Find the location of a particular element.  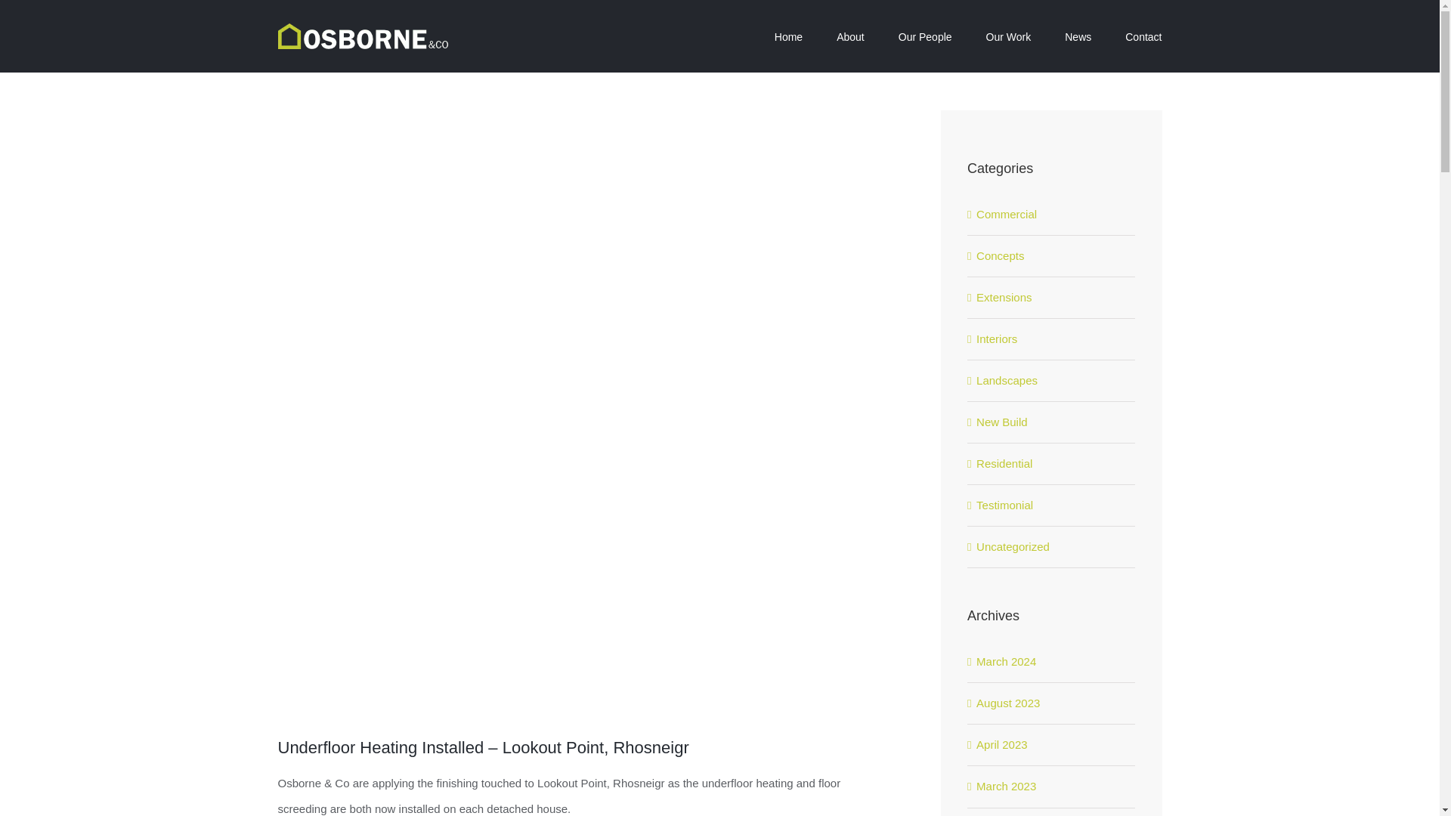

Testimonial is located at coordinates (1052, 505).